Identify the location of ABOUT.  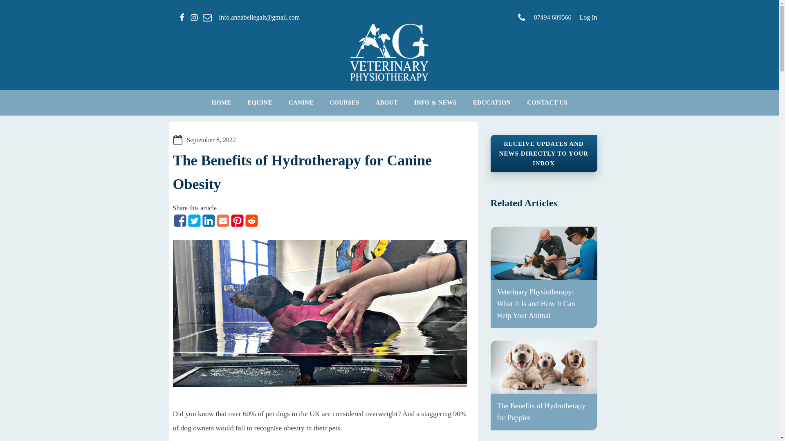
(386, 102).